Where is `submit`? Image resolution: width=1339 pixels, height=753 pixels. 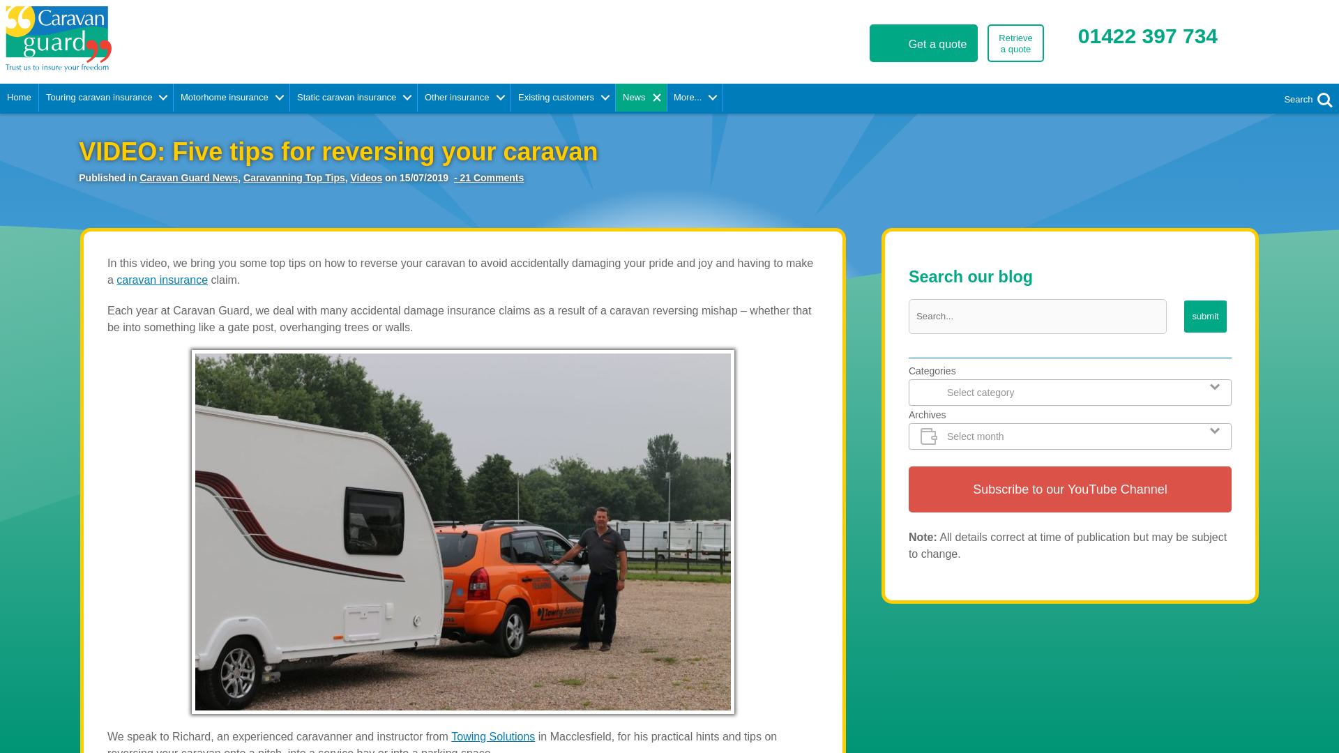
submit is located at coordinates (1205, 317).